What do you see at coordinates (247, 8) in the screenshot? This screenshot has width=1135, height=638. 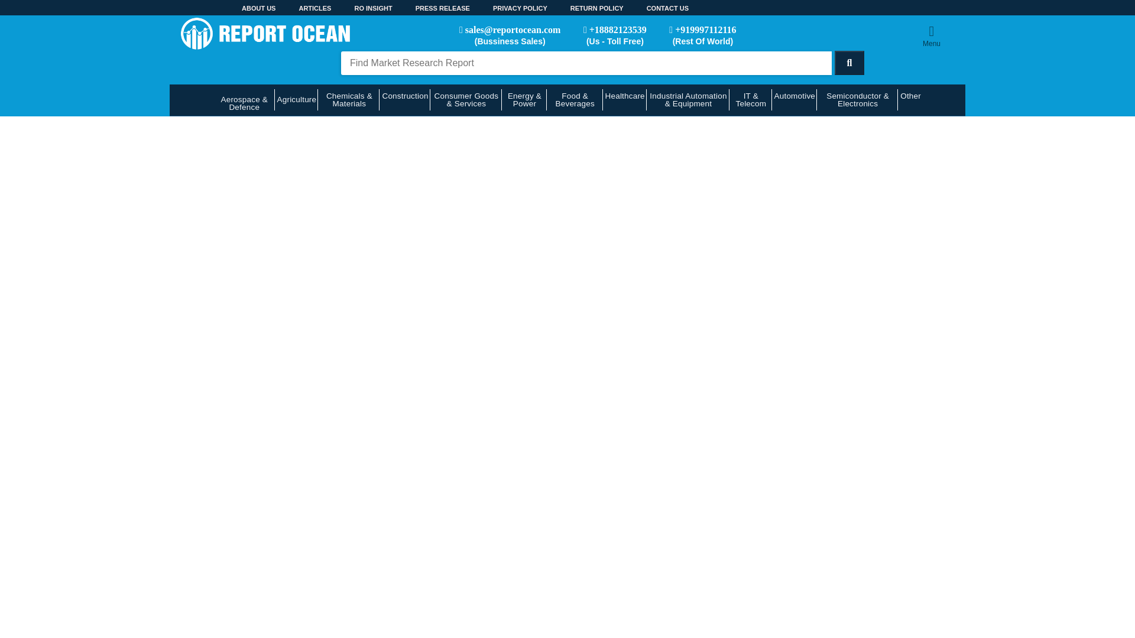 I see `ABOUT US` at bounding box center [247, 8].